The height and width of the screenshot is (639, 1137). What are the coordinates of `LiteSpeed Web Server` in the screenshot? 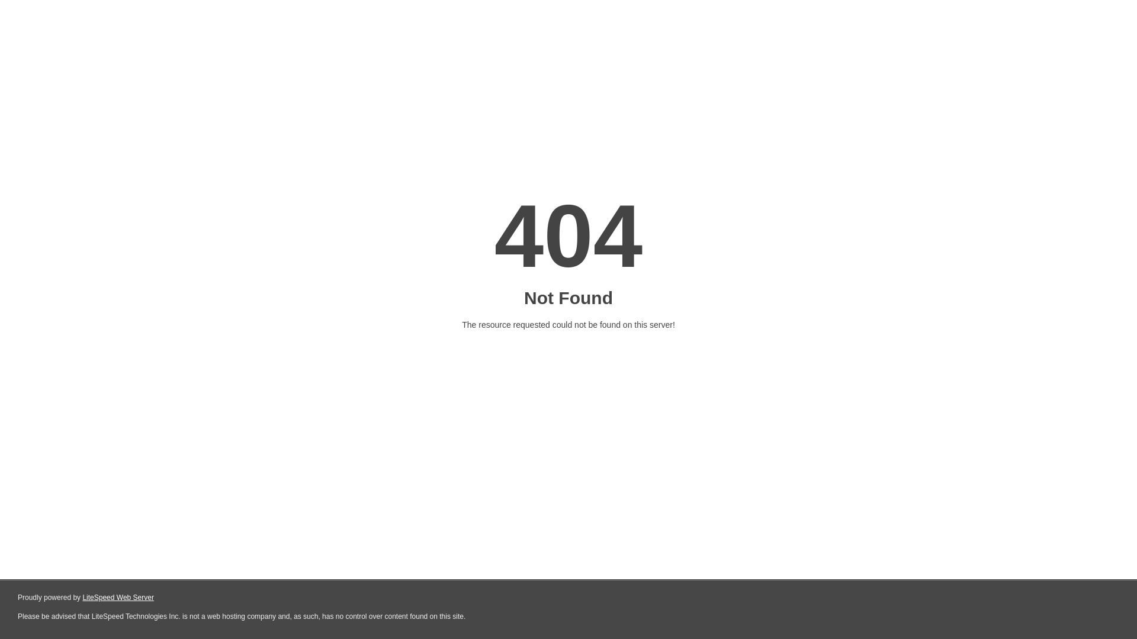 It's located at (118, 598).